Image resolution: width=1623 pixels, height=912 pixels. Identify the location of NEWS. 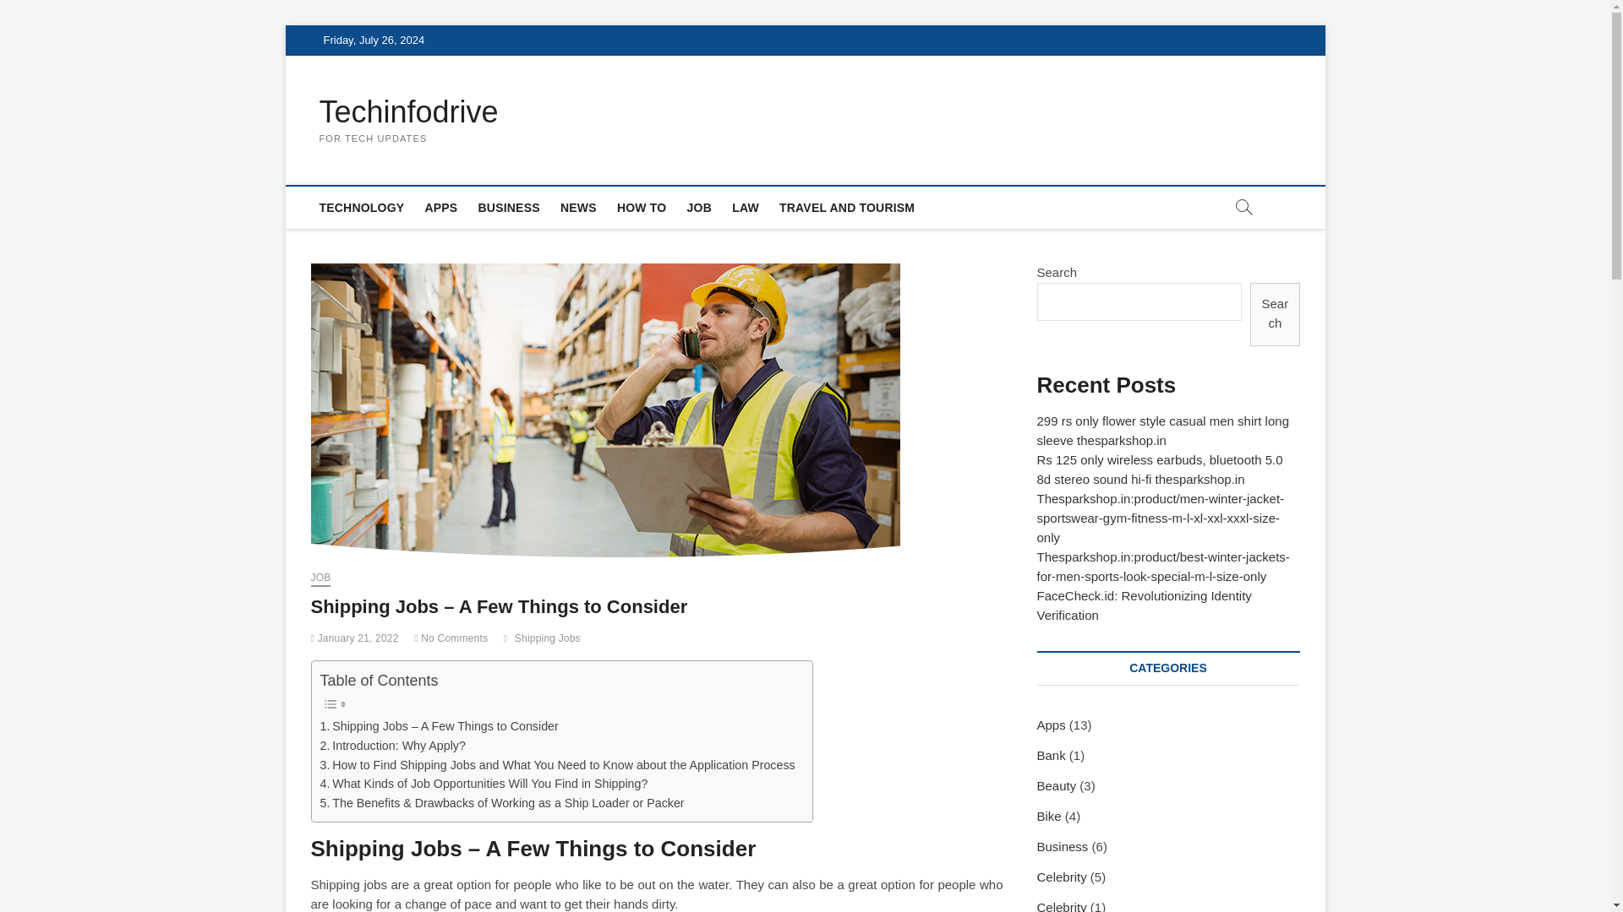
(578, 208).